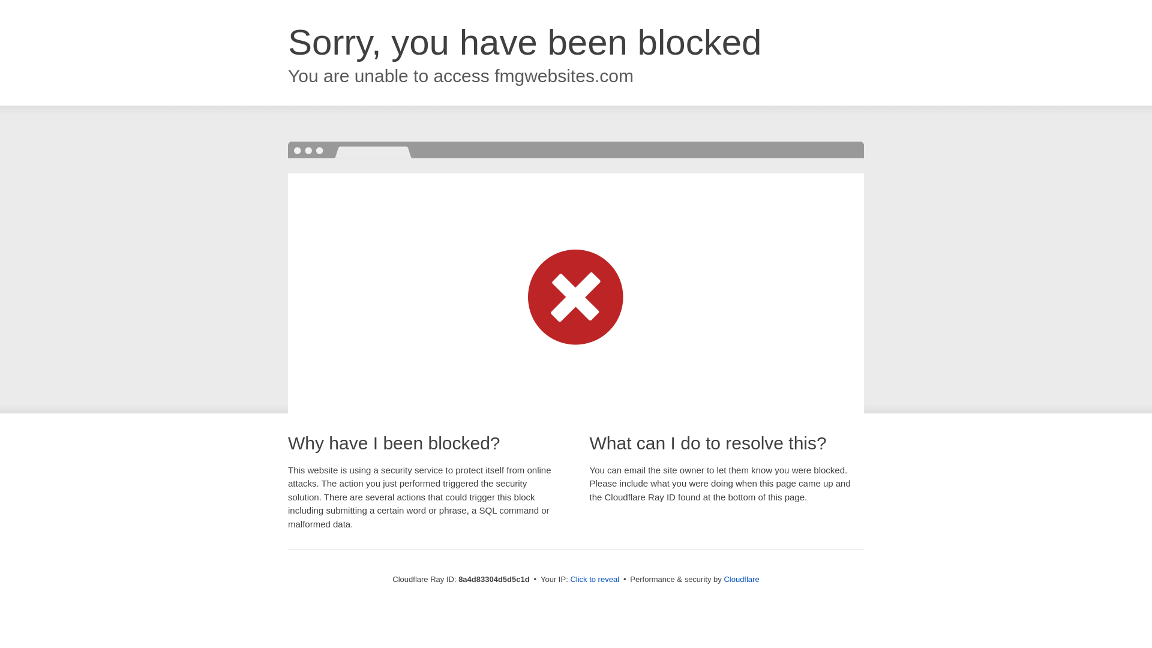  Describe the element at coordinates (741, 579) in the screenshot. I see `Cloudflare` at that location.